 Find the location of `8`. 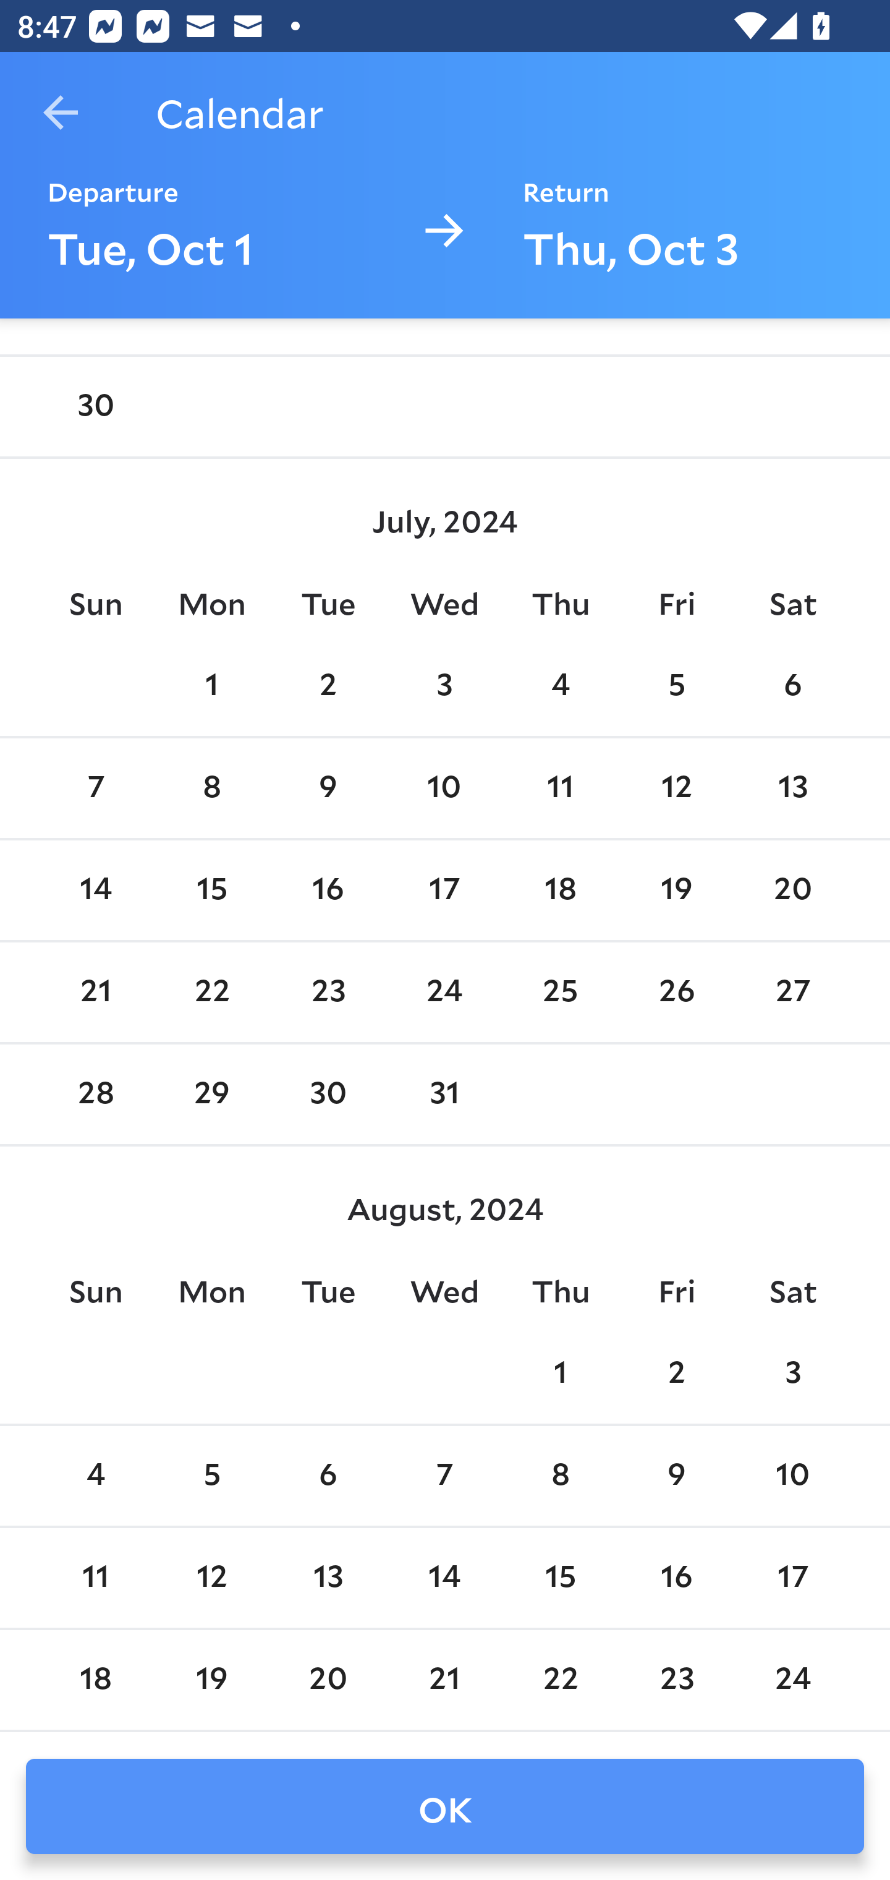

8 is located at coordinates (212, 787).